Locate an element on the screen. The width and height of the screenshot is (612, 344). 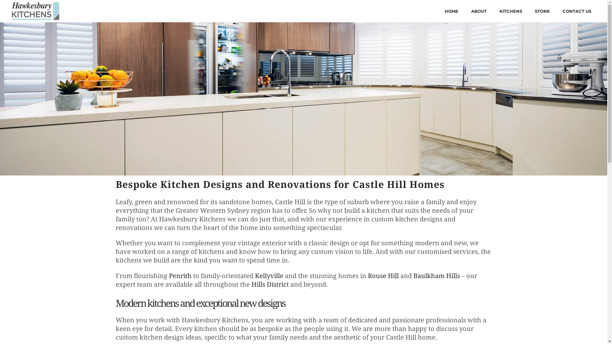
Modern style kitchen 1 is located at coordinates (303, 99).